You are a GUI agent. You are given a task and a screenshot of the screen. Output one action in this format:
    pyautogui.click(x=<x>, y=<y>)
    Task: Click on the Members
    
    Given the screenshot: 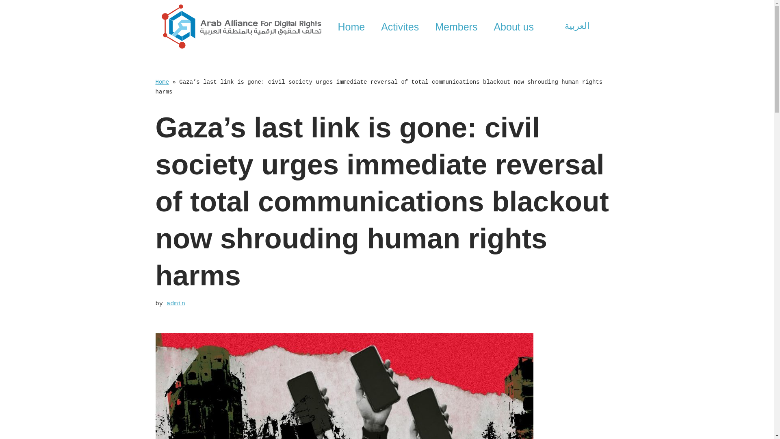 What is the action you would take?
    pyautogui.click(x=456, y=27)
    